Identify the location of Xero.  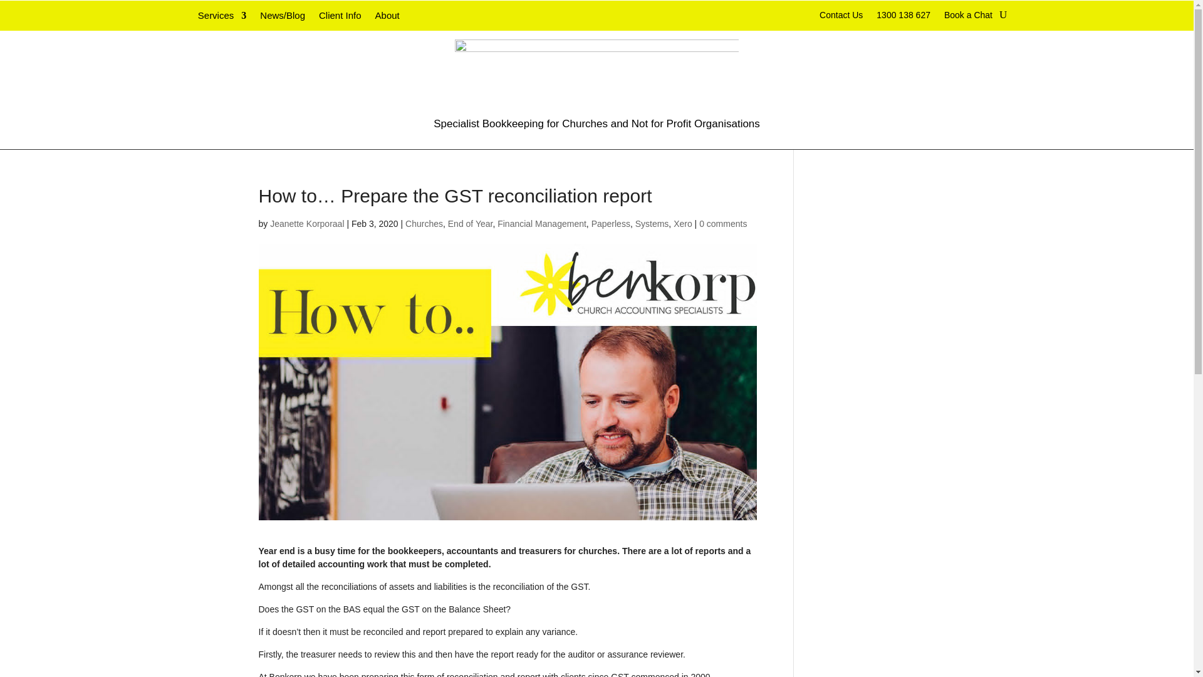
(683, 223).